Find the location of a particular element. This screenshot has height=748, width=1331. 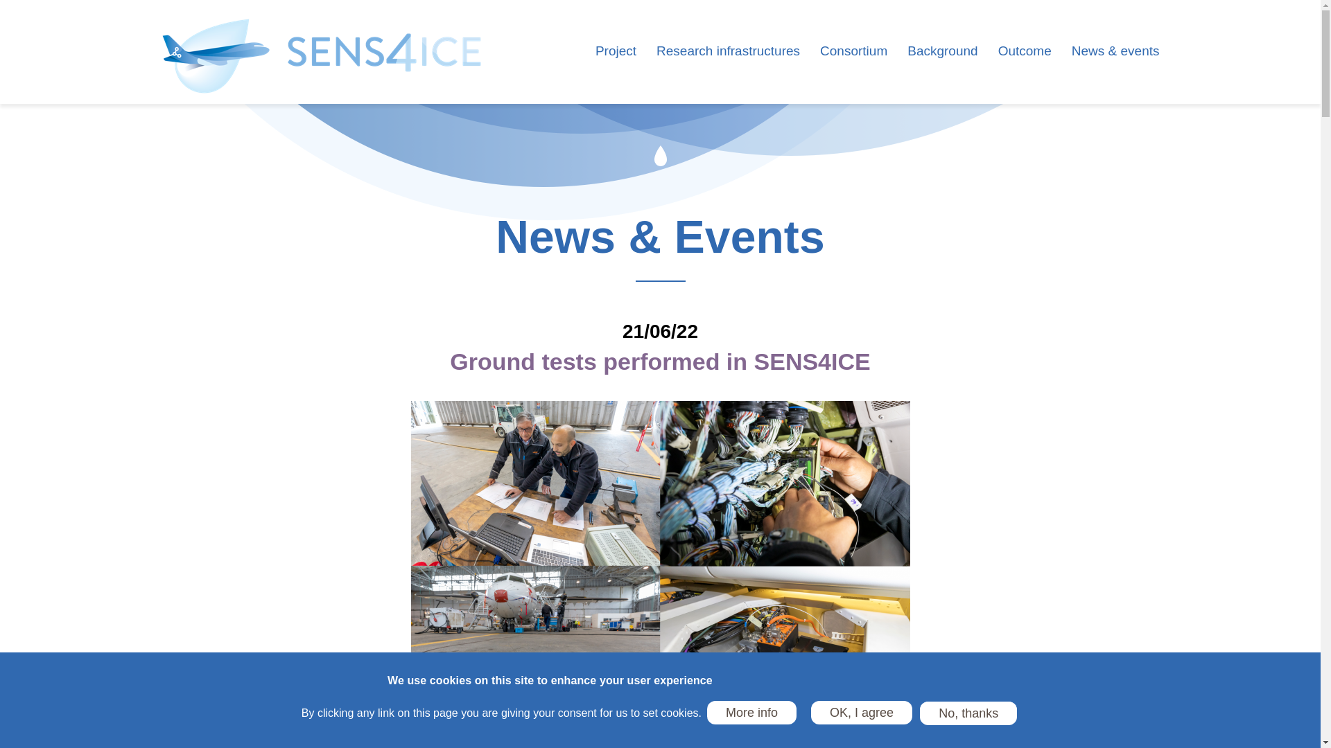

Background is located at coordinates (943, 71).